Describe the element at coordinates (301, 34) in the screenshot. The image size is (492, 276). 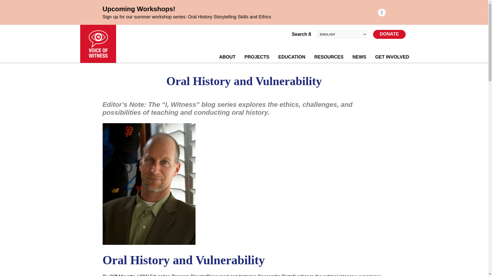
I see `Search` at that location.